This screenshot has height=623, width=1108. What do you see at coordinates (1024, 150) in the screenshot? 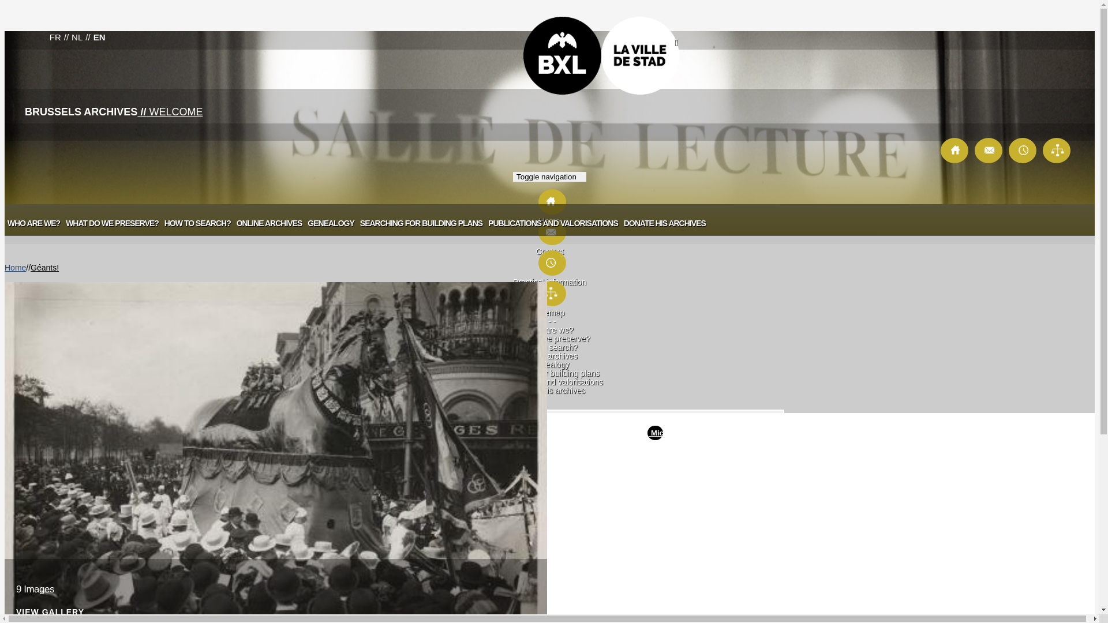
I see `Practical information` at bounding box center [1024, 150].